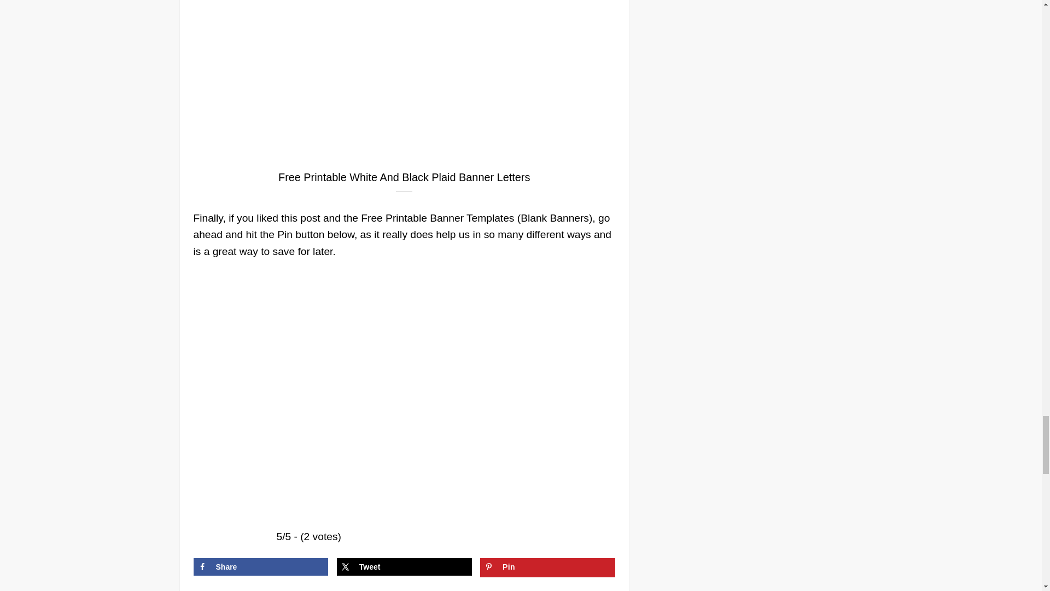 Image resolution: width=1050 pixels, height=591 pixels. I want to click on Share on X, so click(404, 566).